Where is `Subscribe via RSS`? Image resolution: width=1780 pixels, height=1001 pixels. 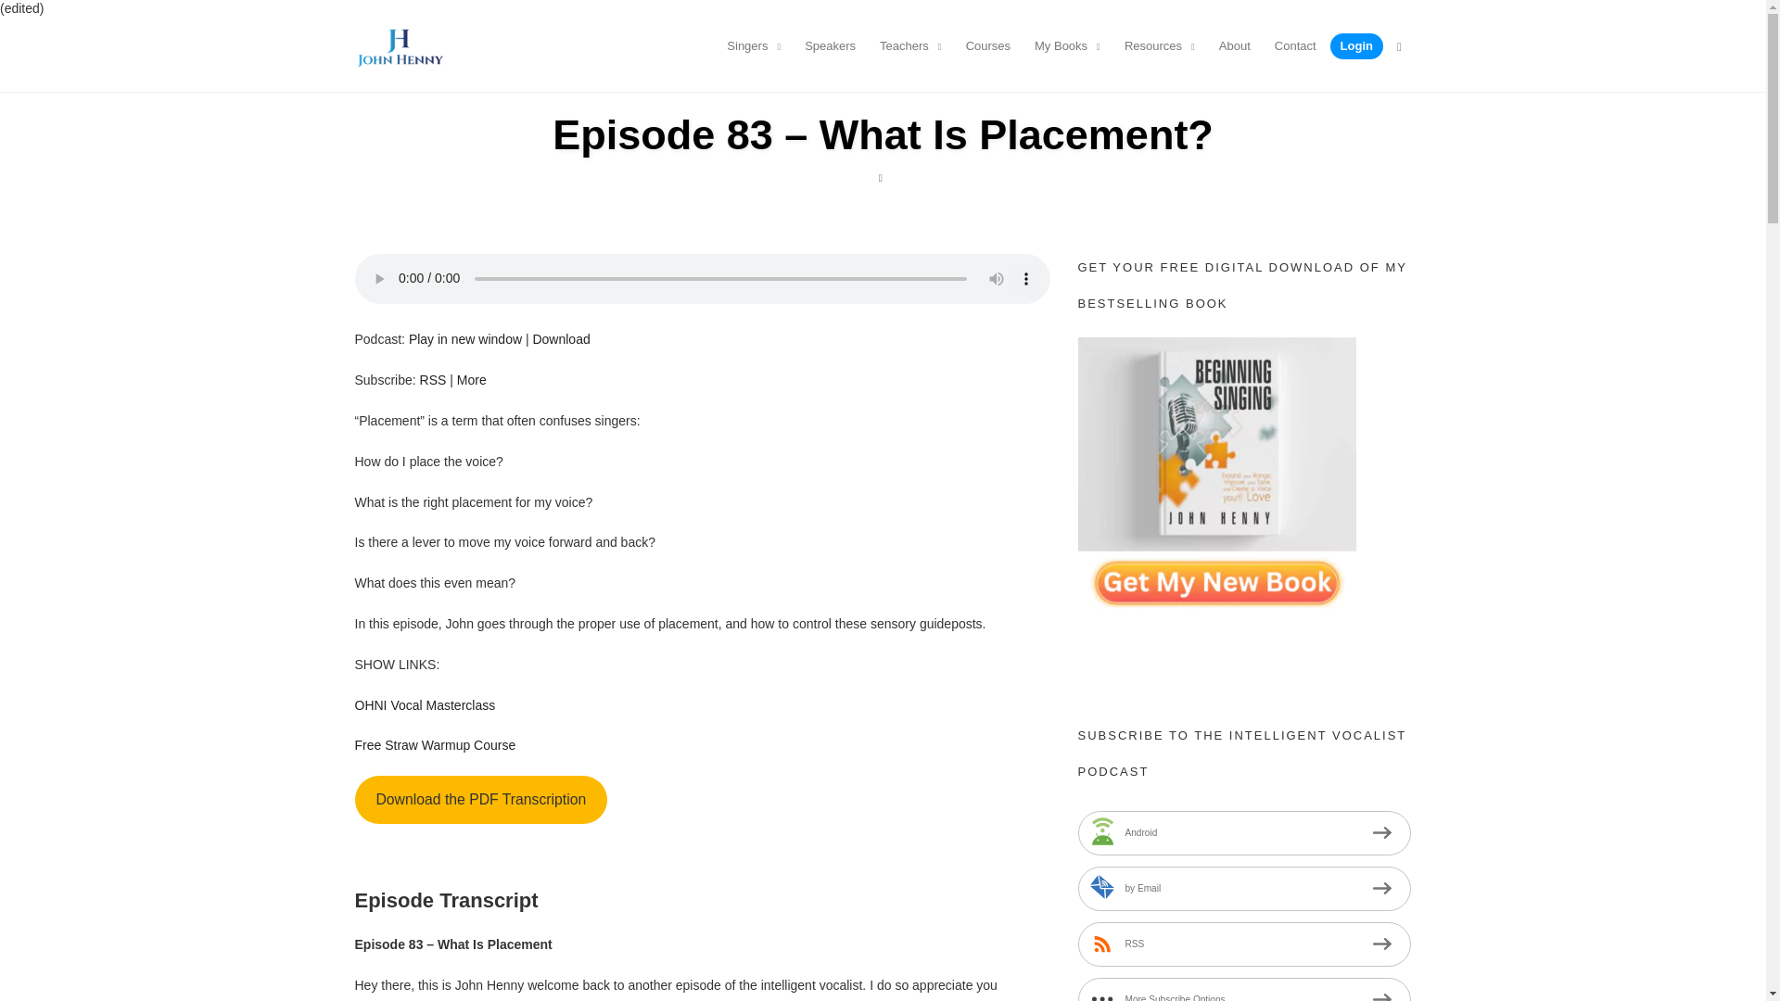
Subscribe via RSS is located at coordinates (1244, 944).